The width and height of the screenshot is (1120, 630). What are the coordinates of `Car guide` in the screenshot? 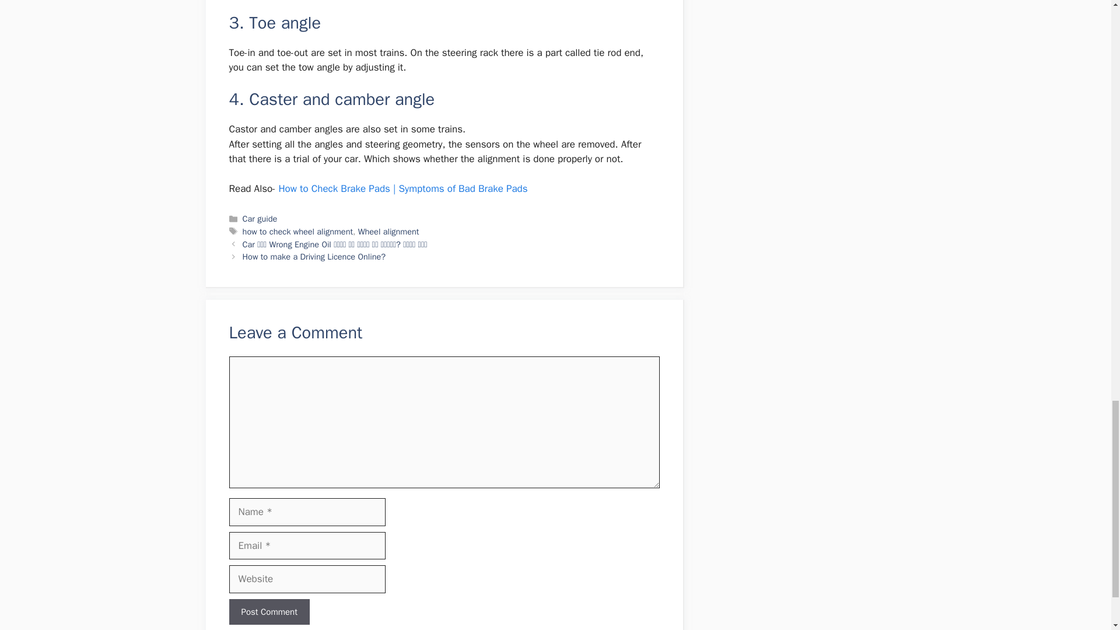 It's located at (260, 219).